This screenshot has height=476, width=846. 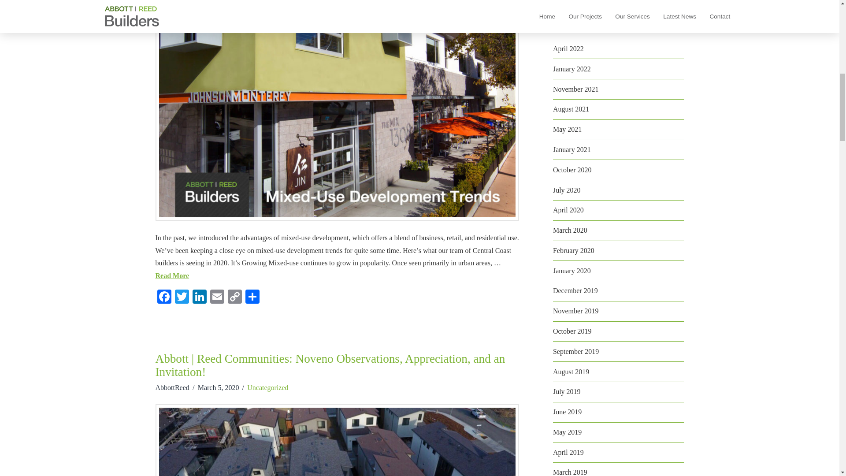 What do you see at coordinates (172, 275) in the screenshot?
I see `Read More` at bounding box center [172, 275].